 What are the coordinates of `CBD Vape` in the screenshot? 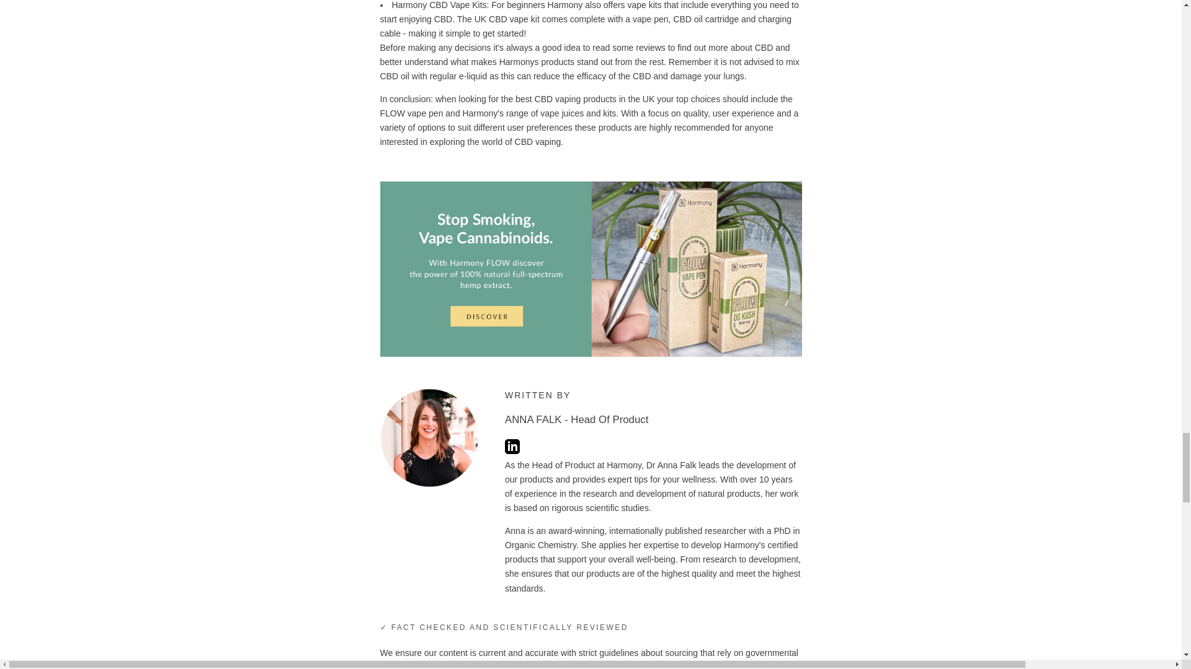 It's located at (591, 188).